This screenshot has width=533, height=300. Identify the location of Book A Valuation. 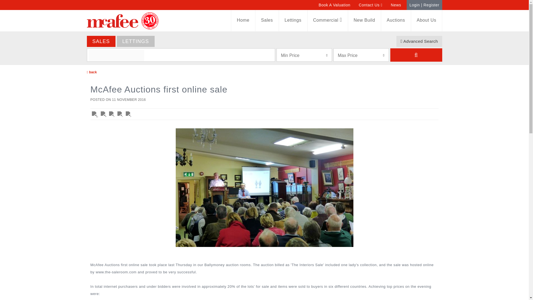
(334, 5).